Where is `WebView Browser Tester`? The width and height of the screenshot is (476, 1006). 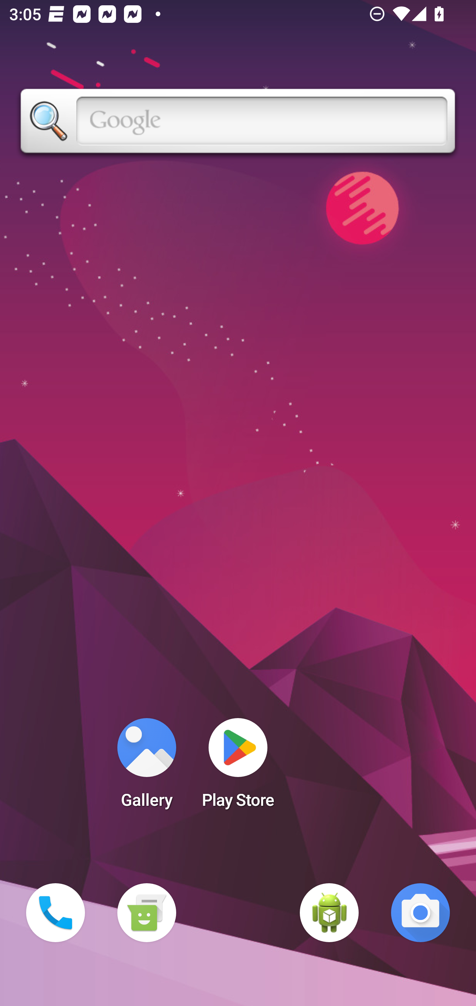
WebView Browser Tester is located at coordinates (329, 913).